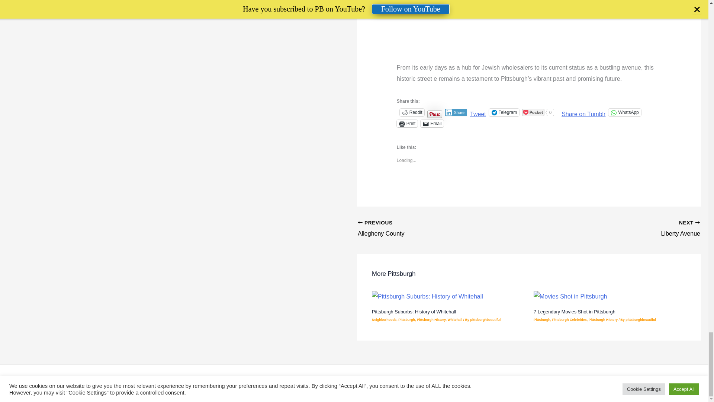 Image resolution: width=714 pixels, height=402 pixels. Describe the element at coordinates (432, 124) in the screenshot. I see `Click to email a link to a friend` at that location.